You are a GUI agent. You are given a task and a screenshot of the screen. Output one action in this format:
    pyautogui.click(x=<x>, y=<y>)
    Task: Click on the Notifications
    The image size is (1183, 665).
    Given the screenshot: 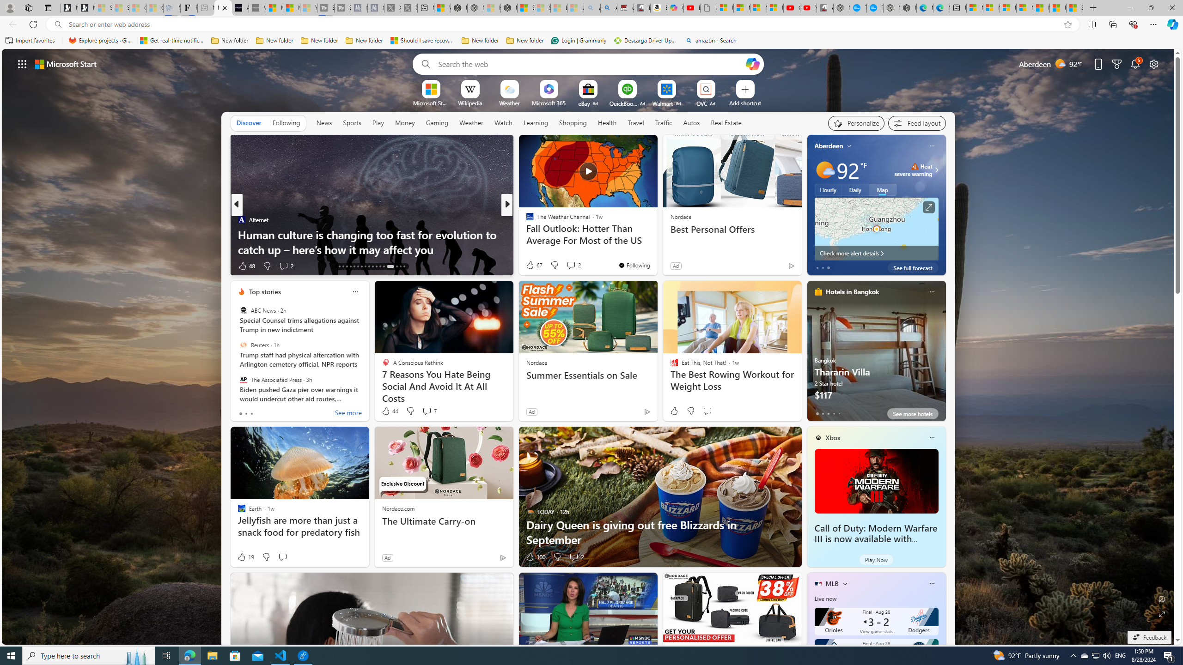 What is the action you would take?
    pyautogui.click(x=1136, y=64)
    